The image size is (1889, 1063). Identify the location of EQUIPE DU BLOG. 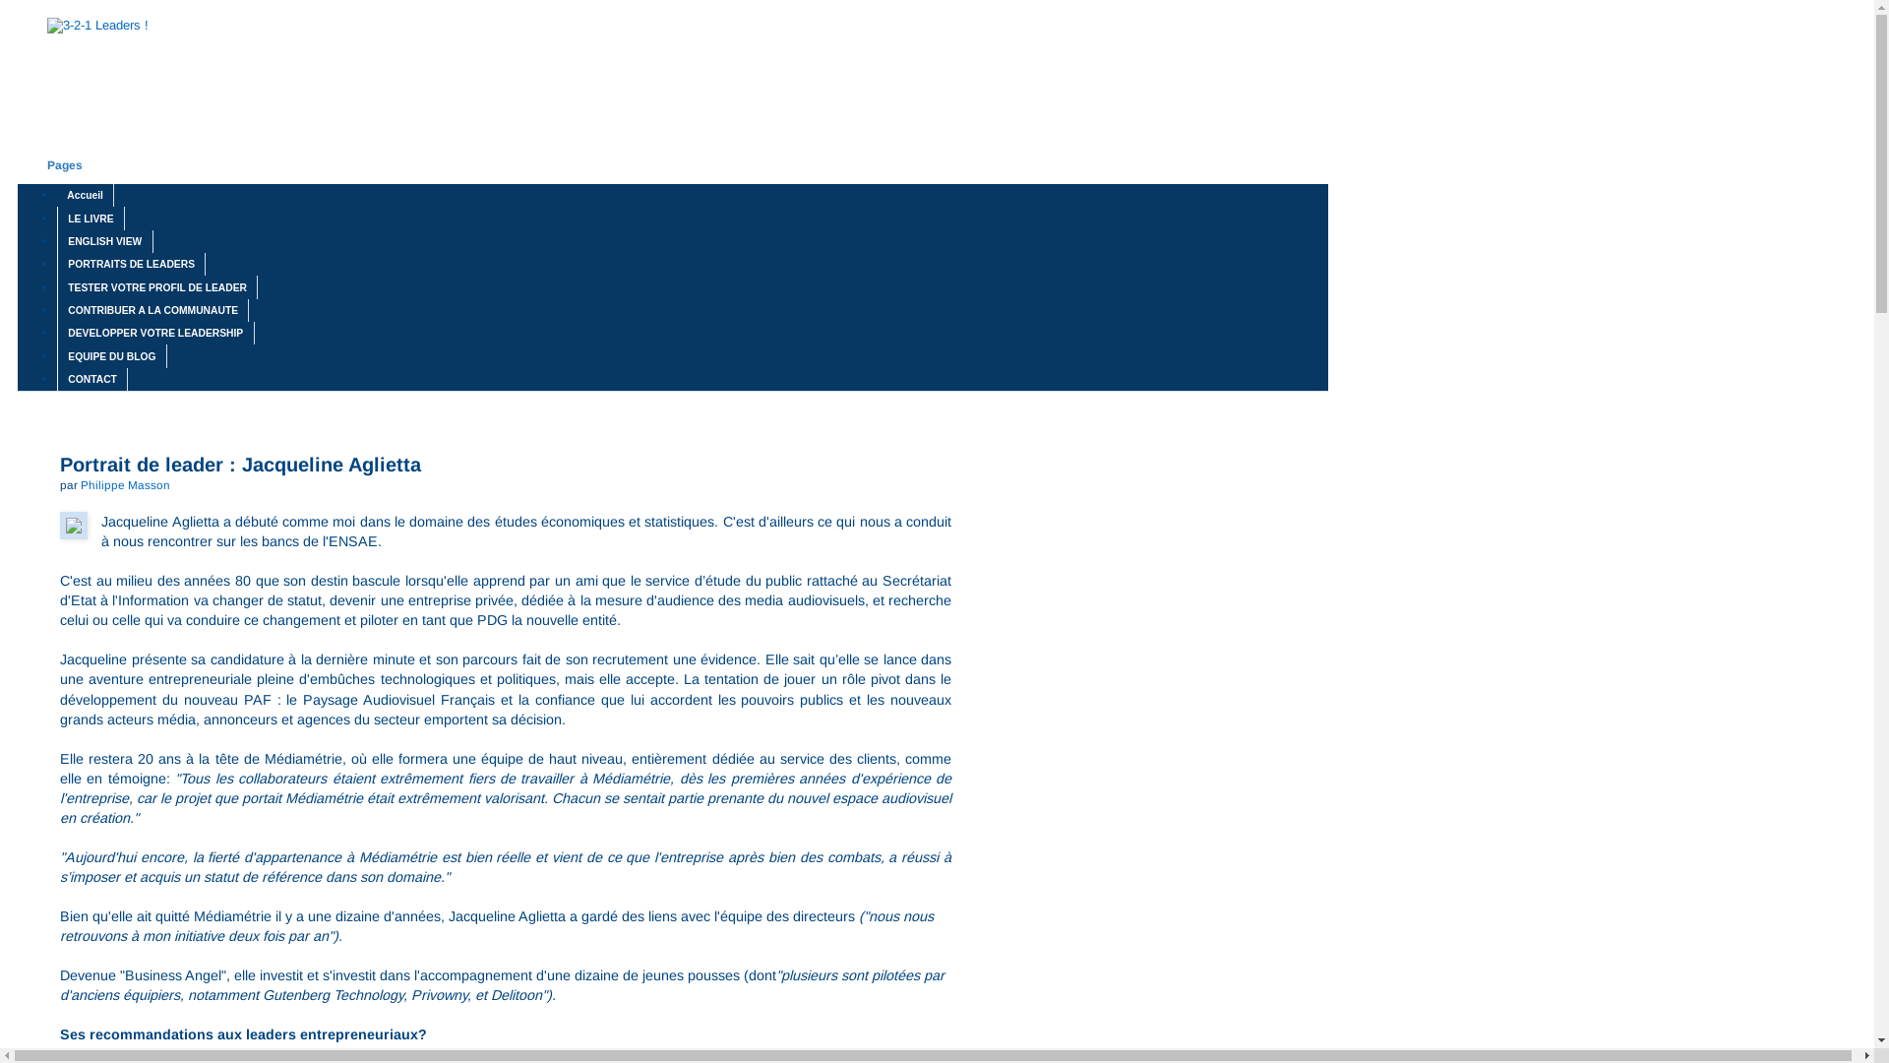
(112, 356).